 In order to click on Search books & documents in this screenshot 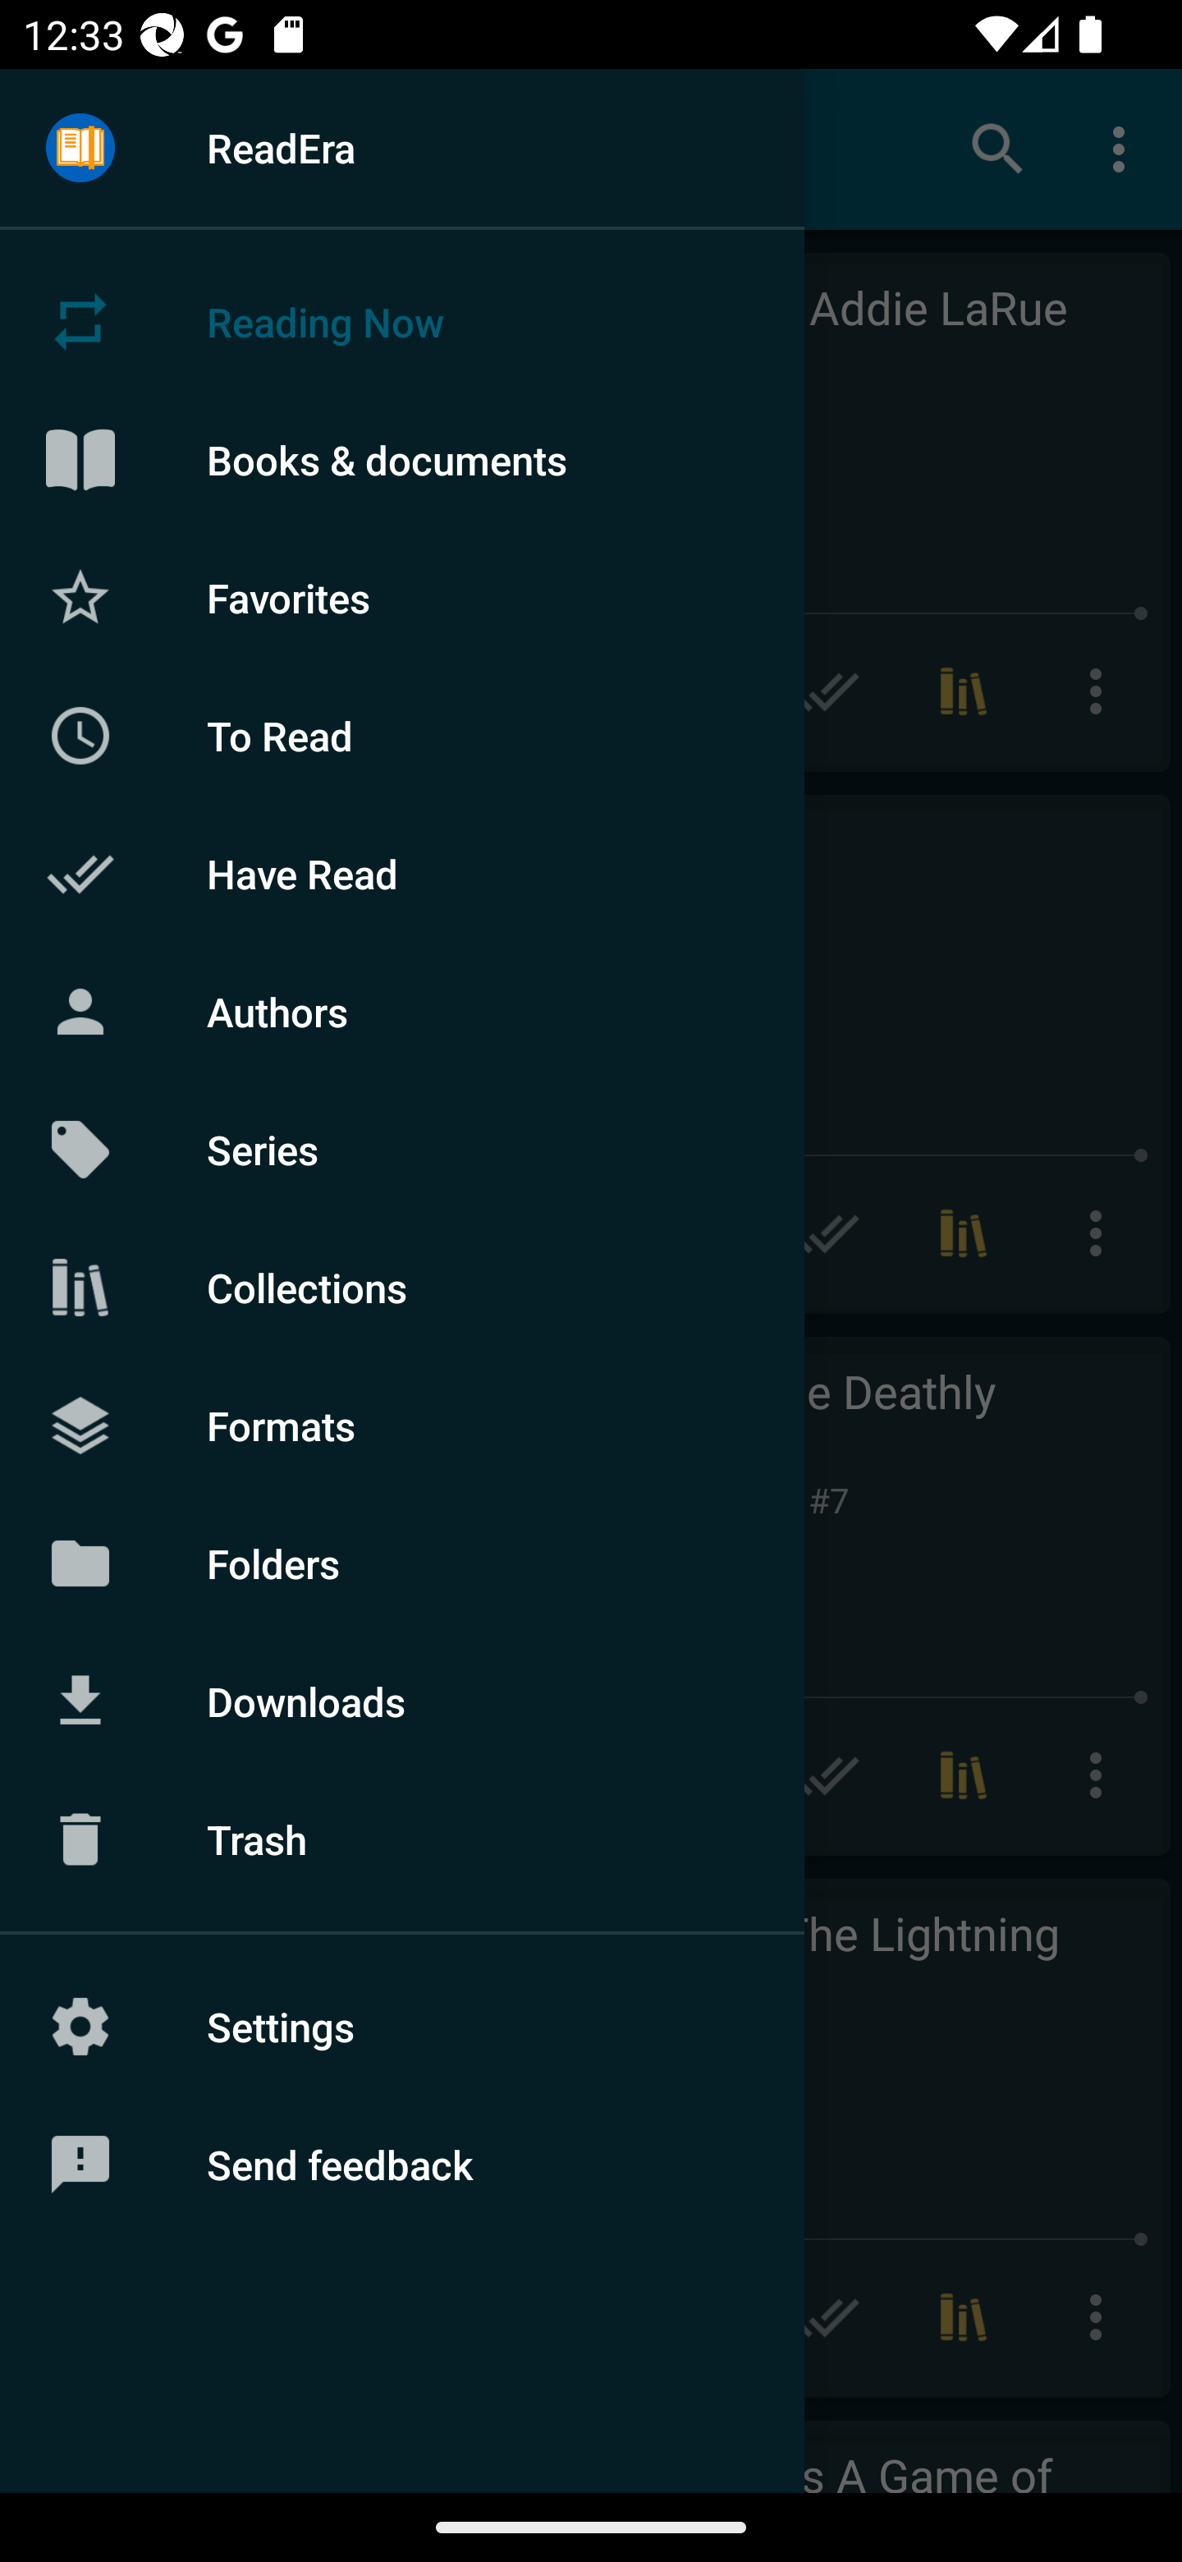, I will do `click(998, 148)`.